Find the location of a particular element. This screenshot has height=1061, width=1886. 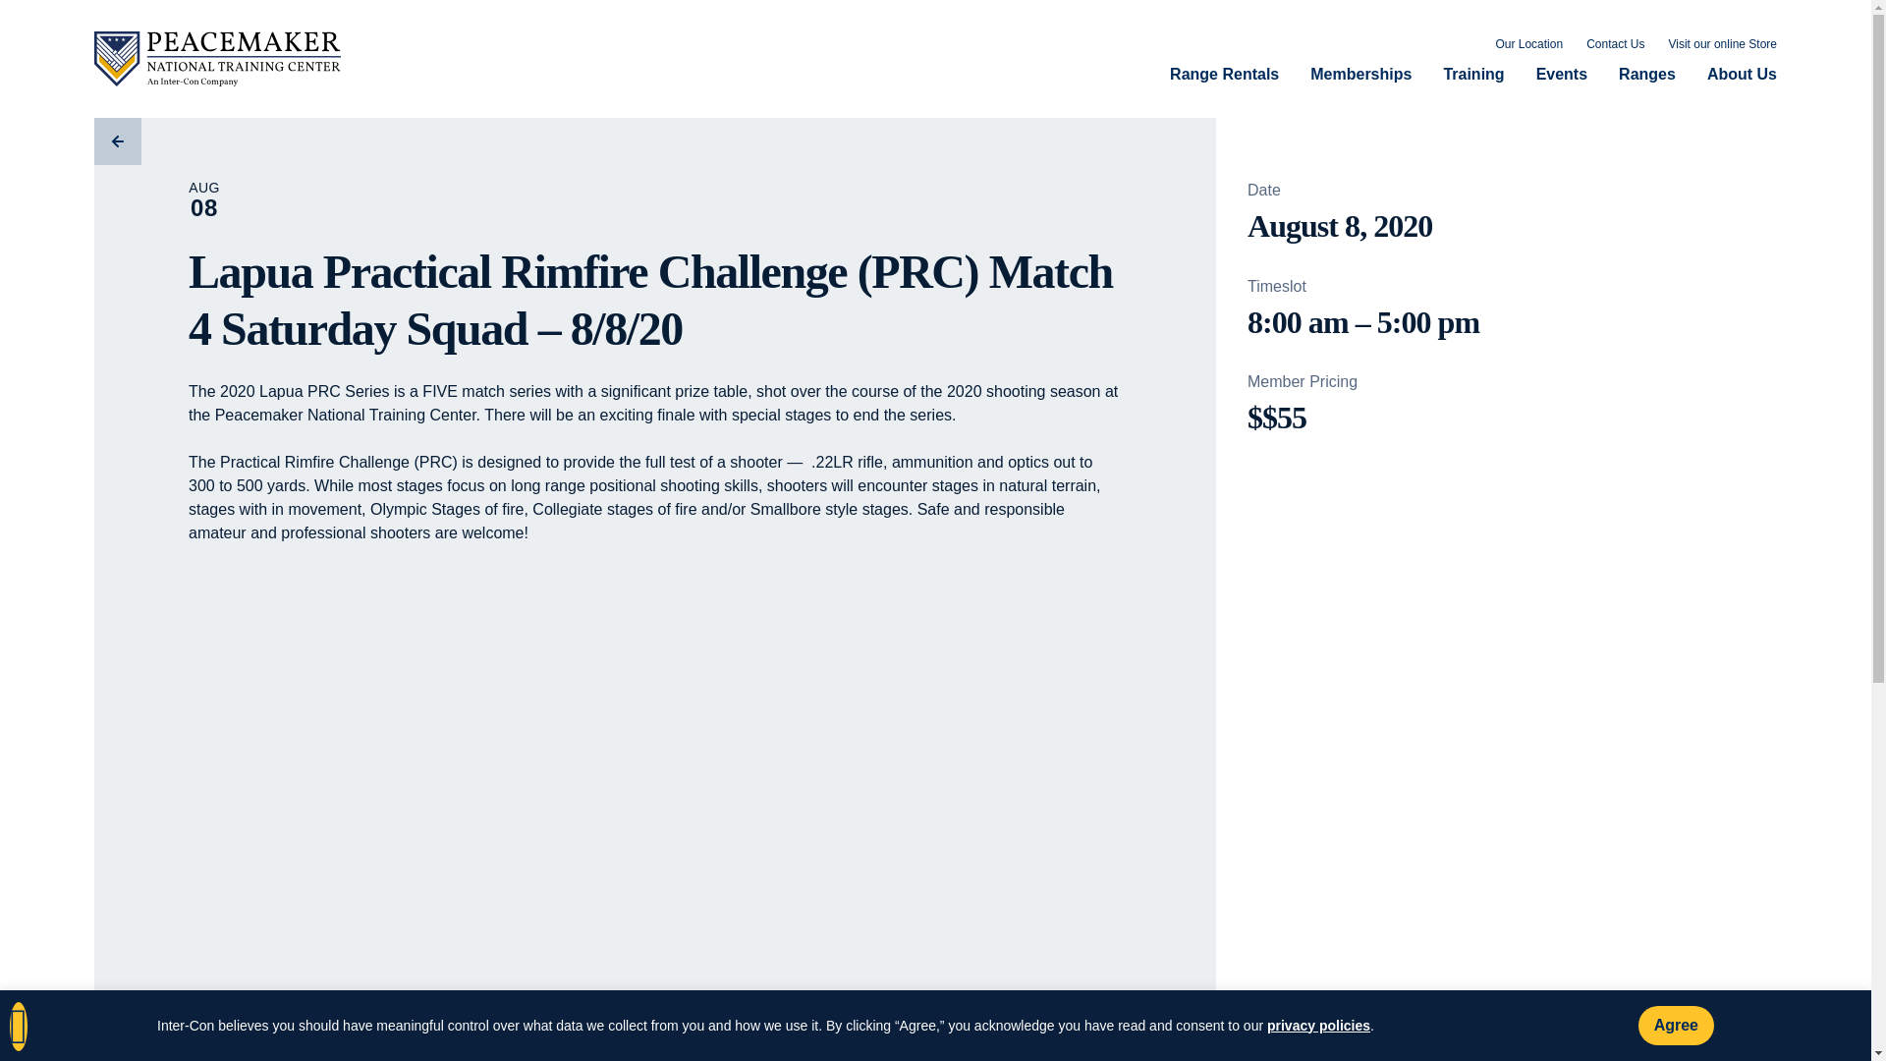

2020-08-08 is located at coordinates (1339, 226).